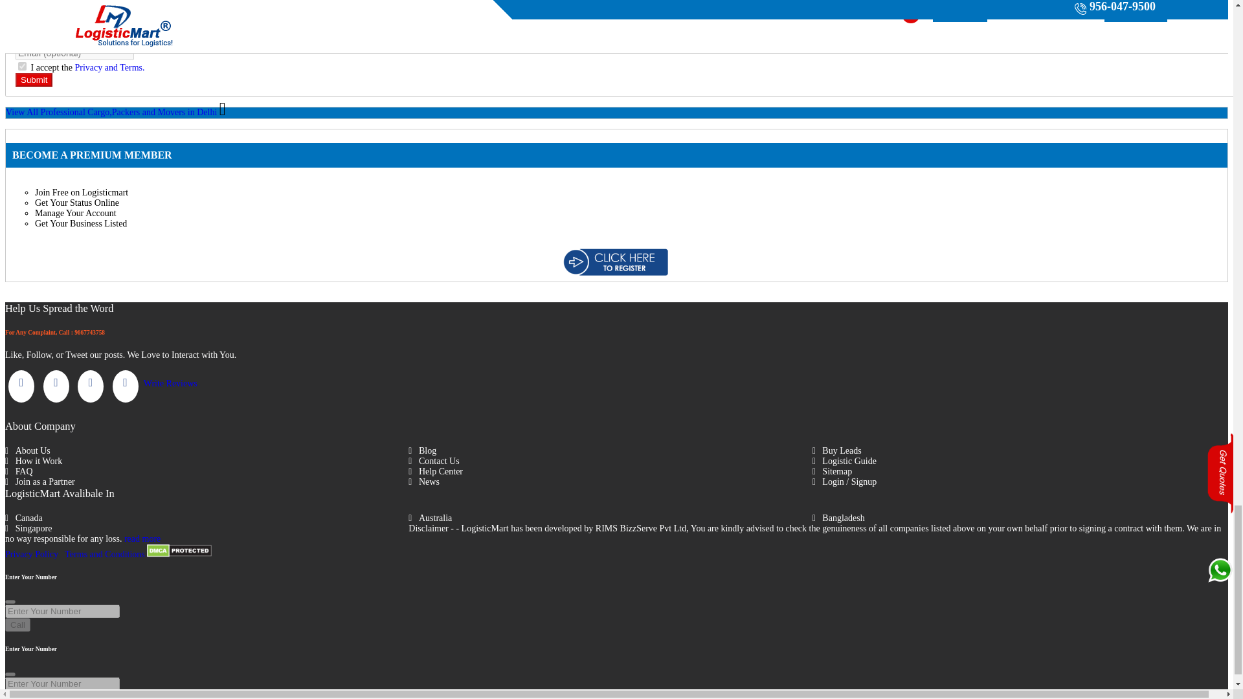  I want to click on Canada, so click(207, 518).